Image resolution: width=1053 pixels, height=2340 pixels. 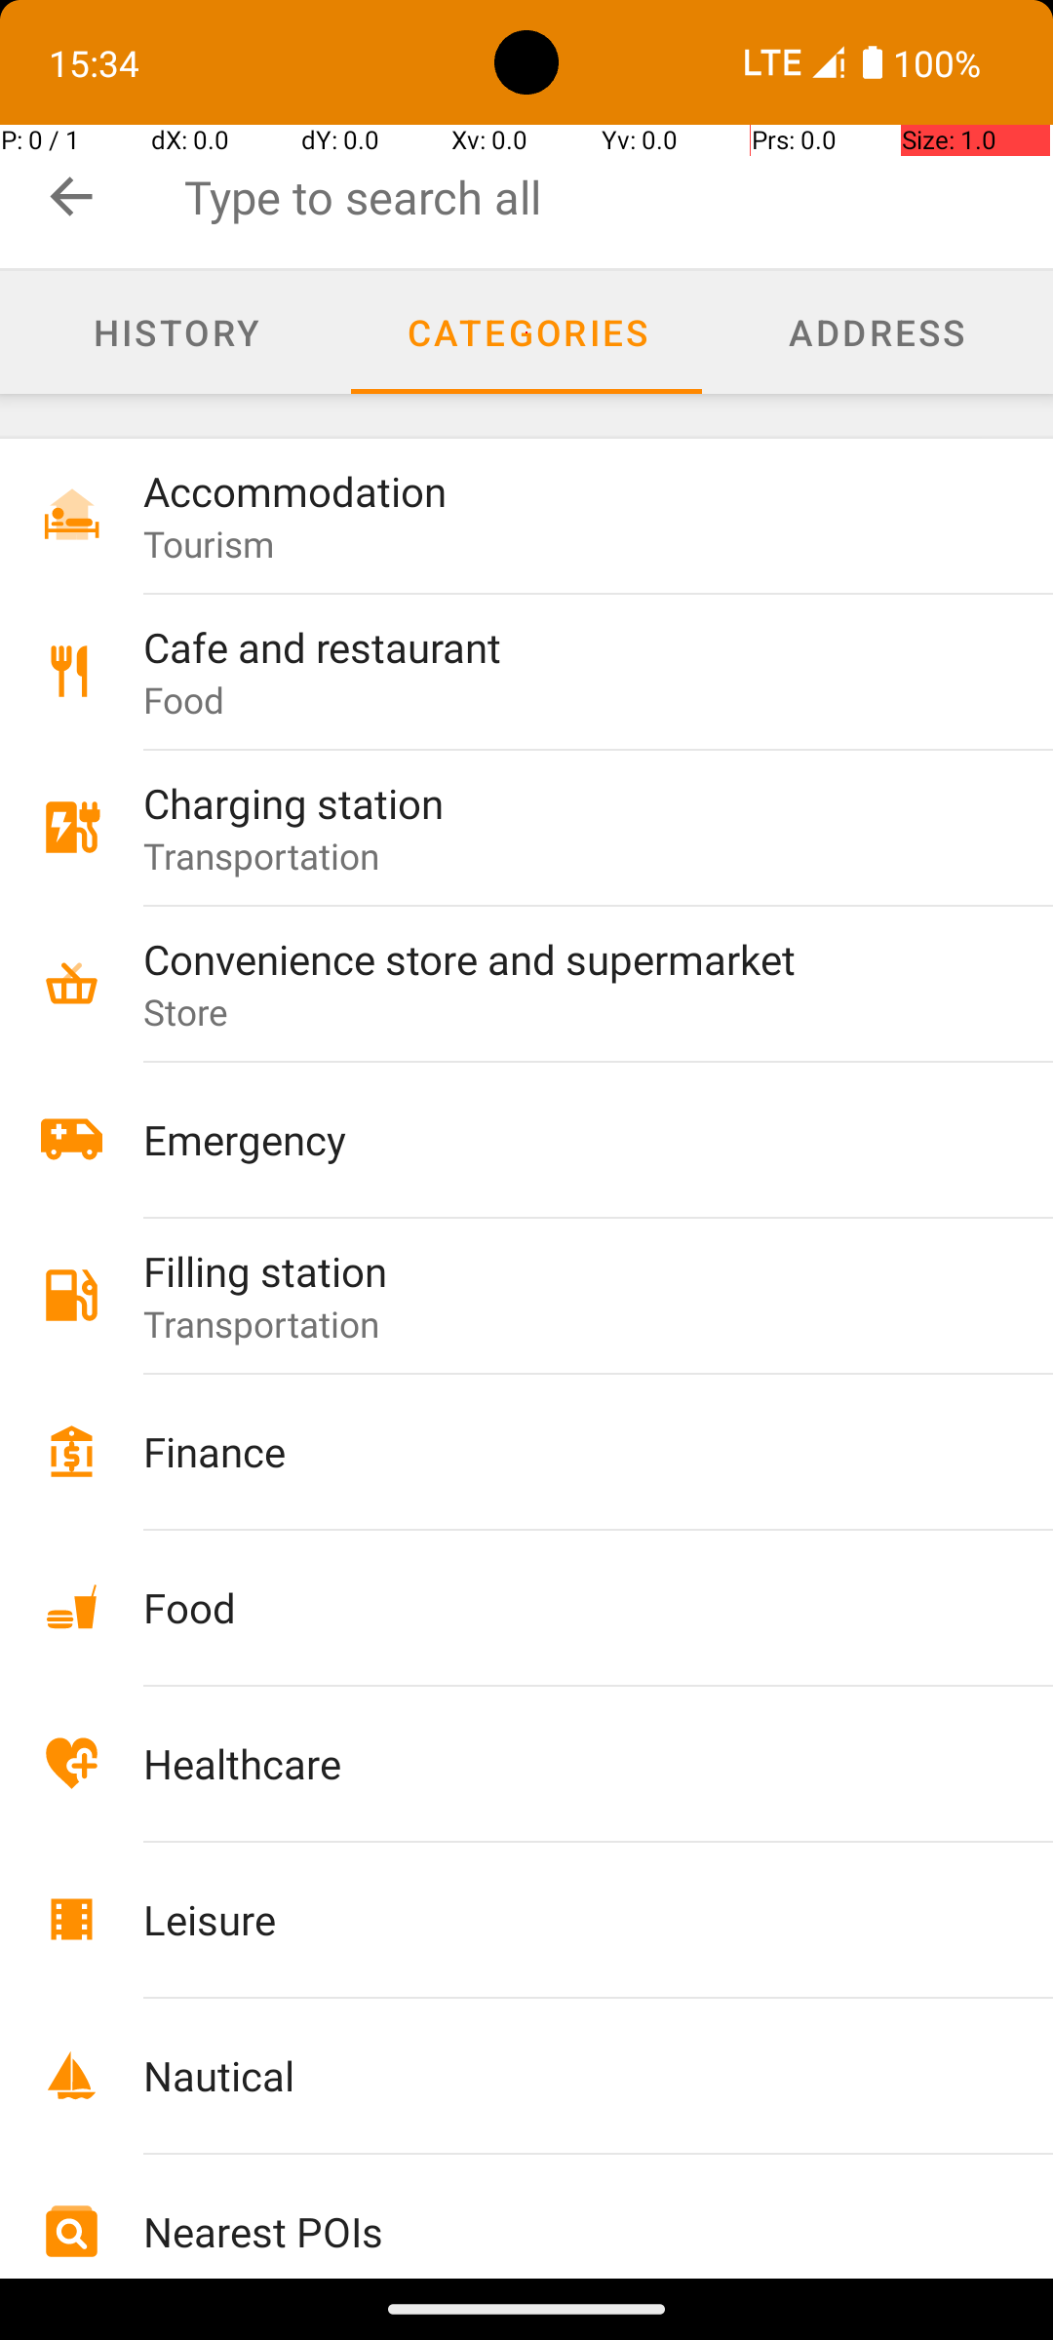 What do you see at coordinates (186, 1012) in the screenshot?
I see `Store` at bounding box center [186, 1012].